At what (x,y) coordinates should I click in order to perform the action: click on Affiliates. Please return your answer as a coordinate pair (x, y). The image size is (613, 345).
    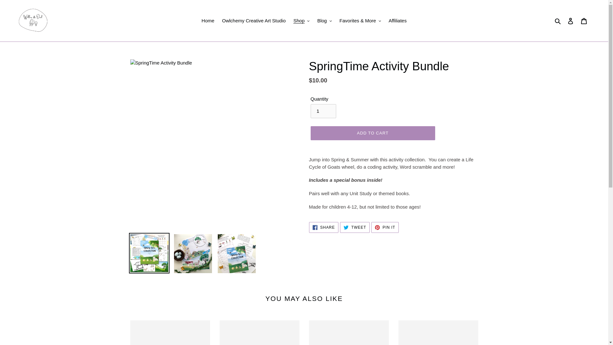
    Looking at the image, I should click on (397, 20).